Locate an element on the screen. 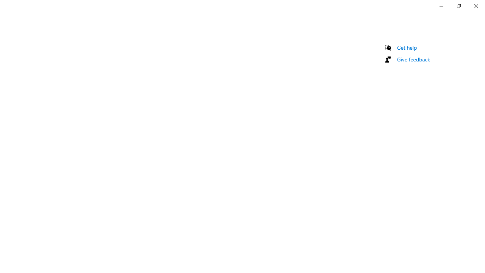  Give feedback is located at coordinates (414, 59).